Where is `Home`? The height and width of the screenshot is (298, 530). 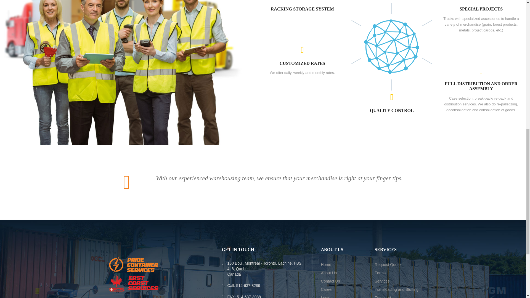
Home is located at coordinates (326, 264).